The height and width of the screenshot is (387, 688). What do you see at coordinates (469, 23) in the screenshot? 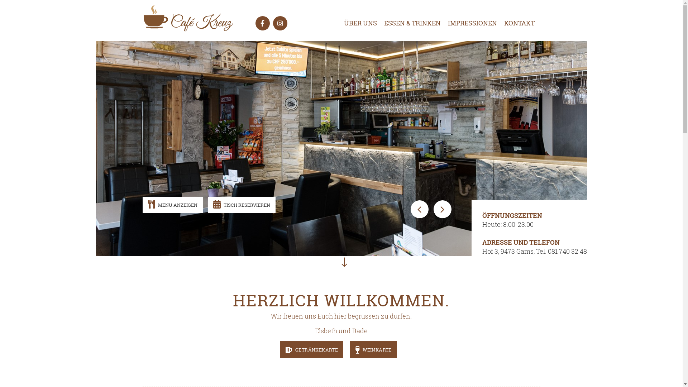
I see `IMPRESSIONEN` at bounding box center [469, 23].